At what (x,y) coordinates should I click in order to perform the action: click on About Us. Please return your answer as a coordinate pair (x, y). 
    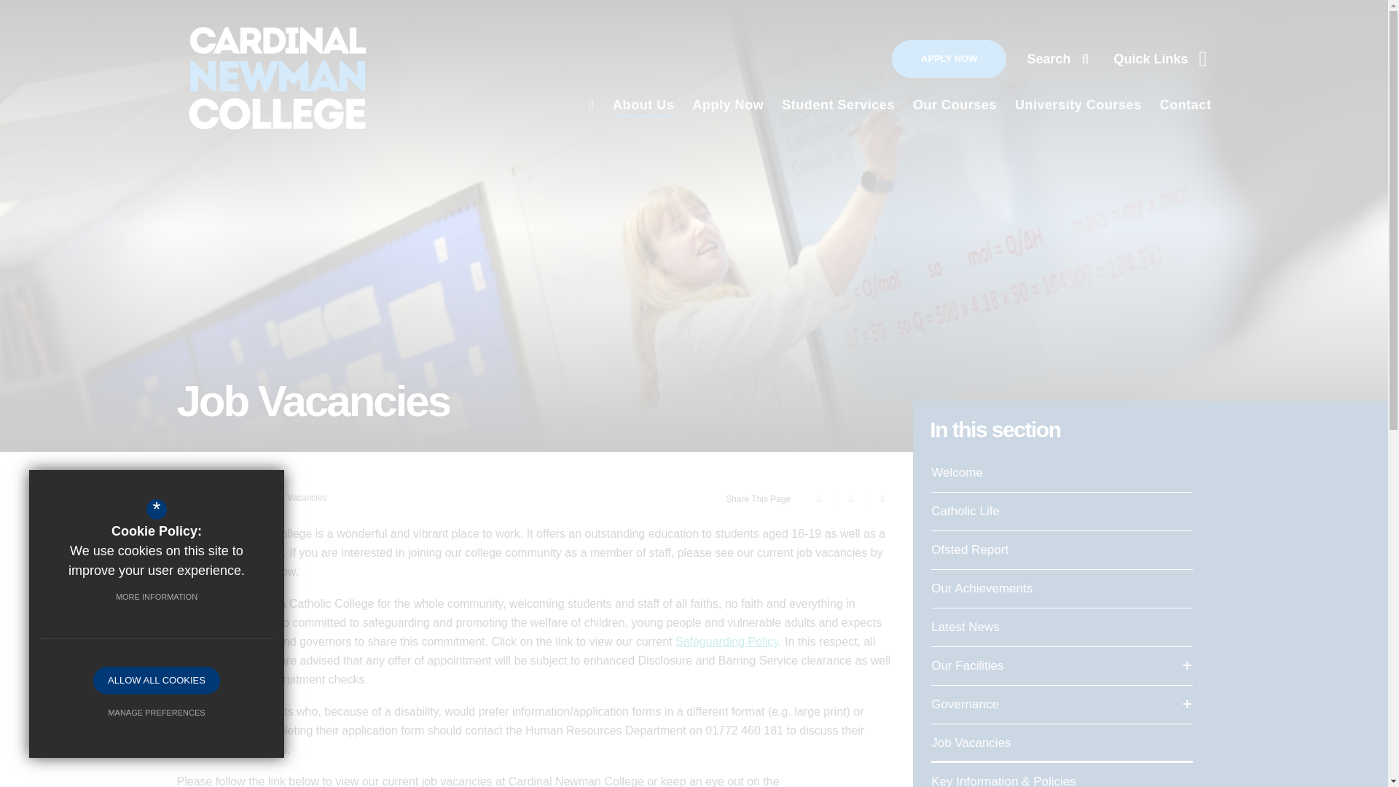
    Looking at the image, I should click on (643, 103).